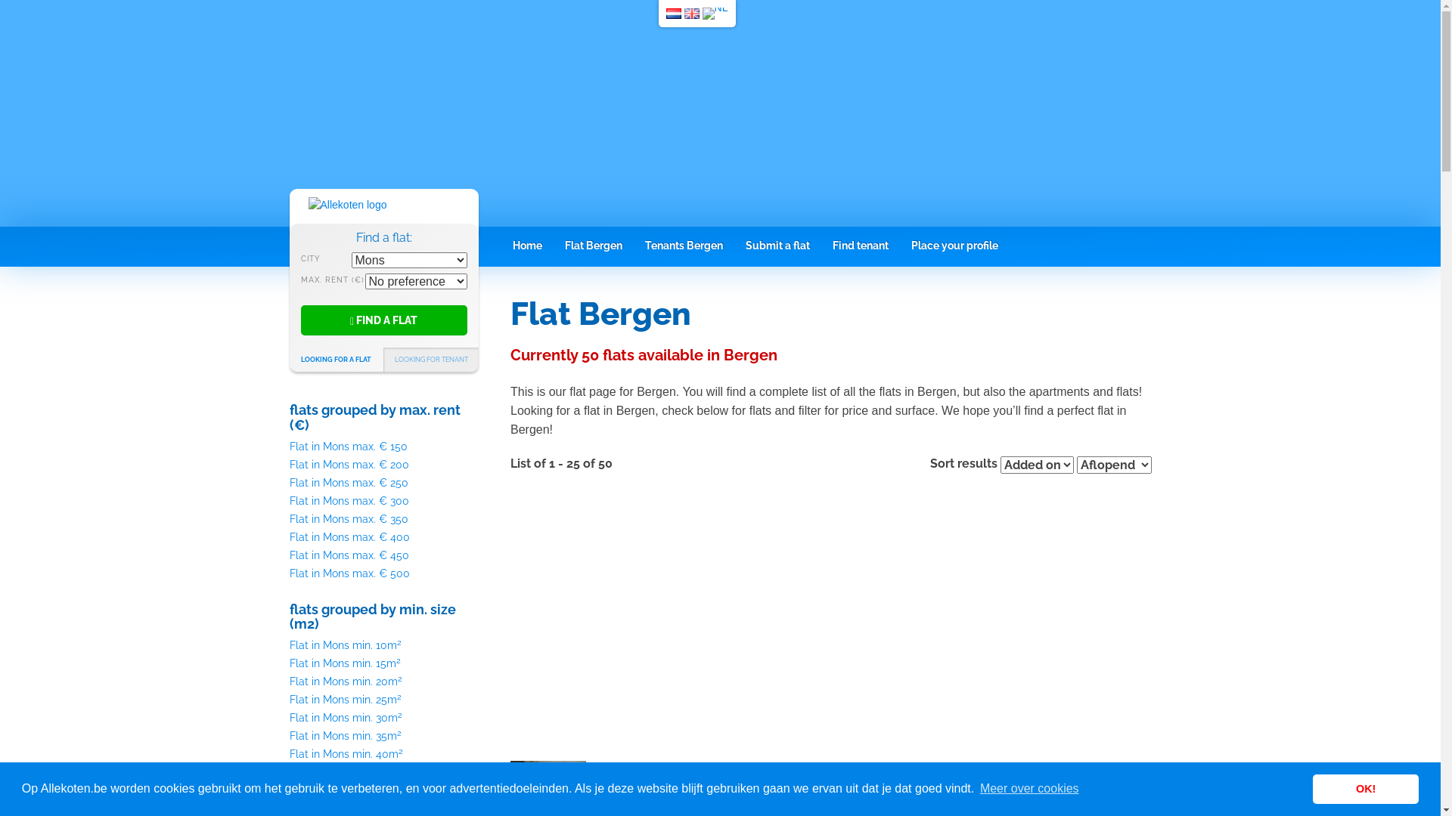  I want to click on Home, so click(526, 246).